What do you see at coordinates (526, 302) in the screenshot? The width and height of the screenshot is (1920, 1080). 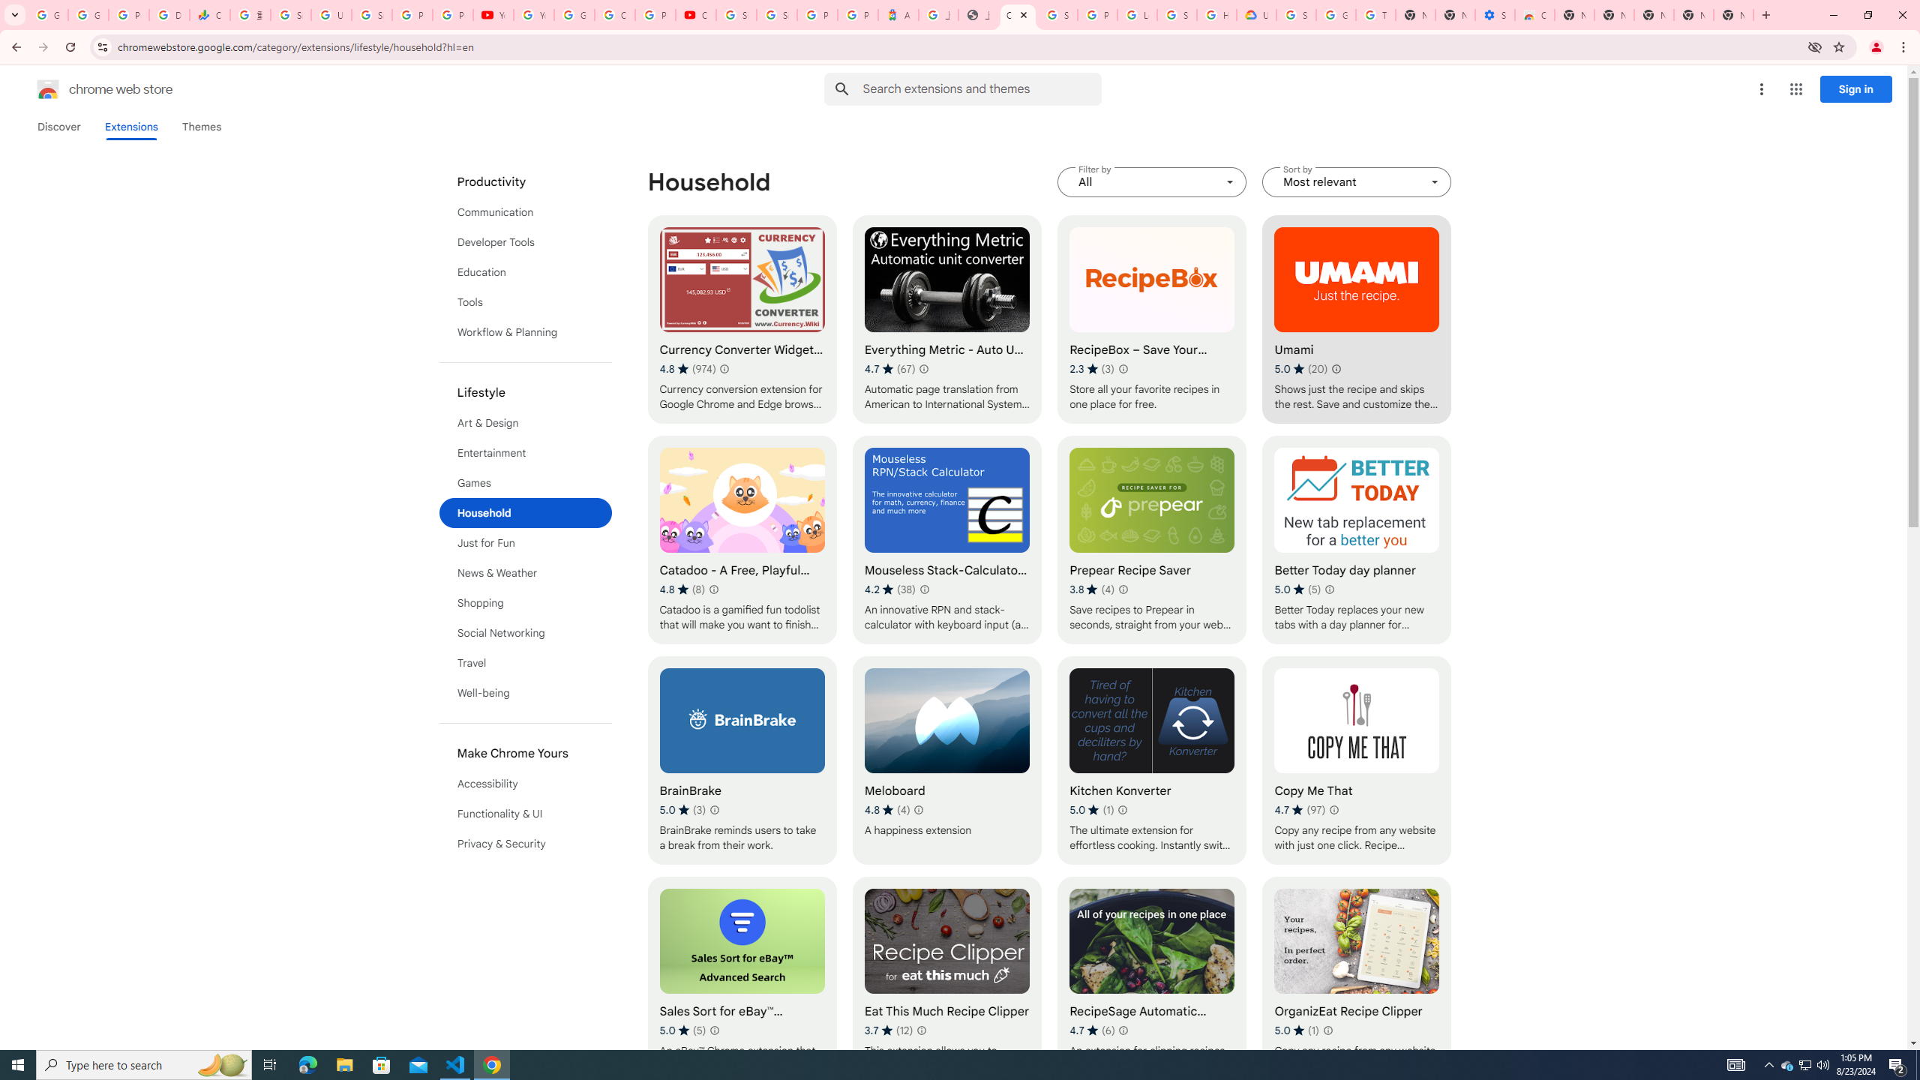 I see `Tools` at bounding box center [526, 302].